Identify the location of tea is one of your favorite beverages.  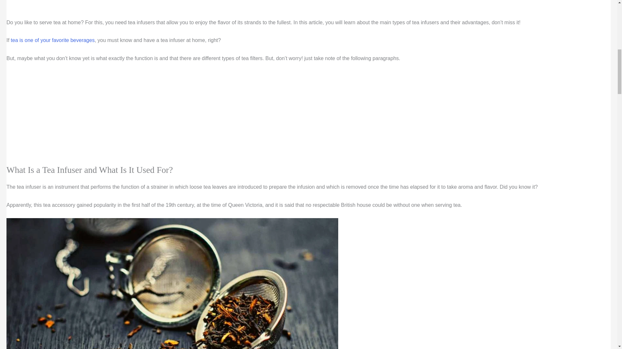
(52, 40).